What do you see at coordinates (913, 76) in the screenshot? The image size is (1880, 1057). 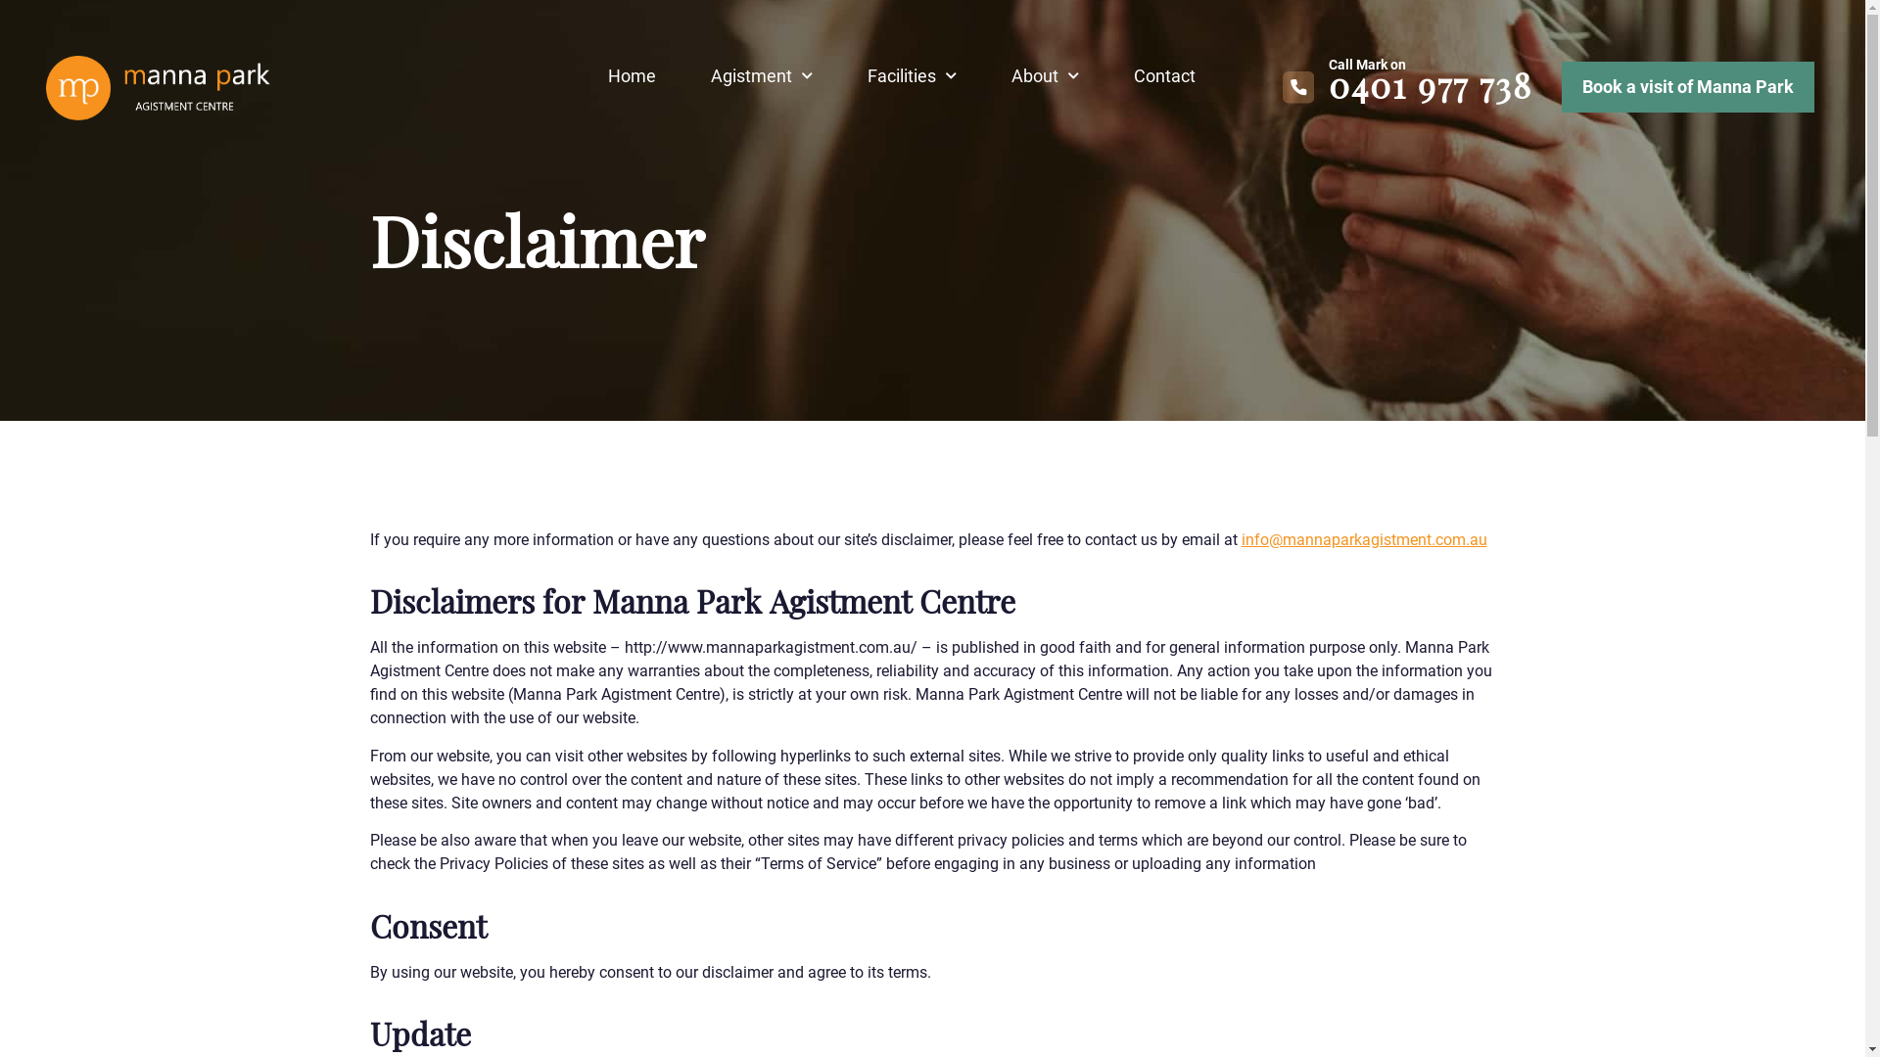 I see `Facilities` at bounding box center [913, 76].